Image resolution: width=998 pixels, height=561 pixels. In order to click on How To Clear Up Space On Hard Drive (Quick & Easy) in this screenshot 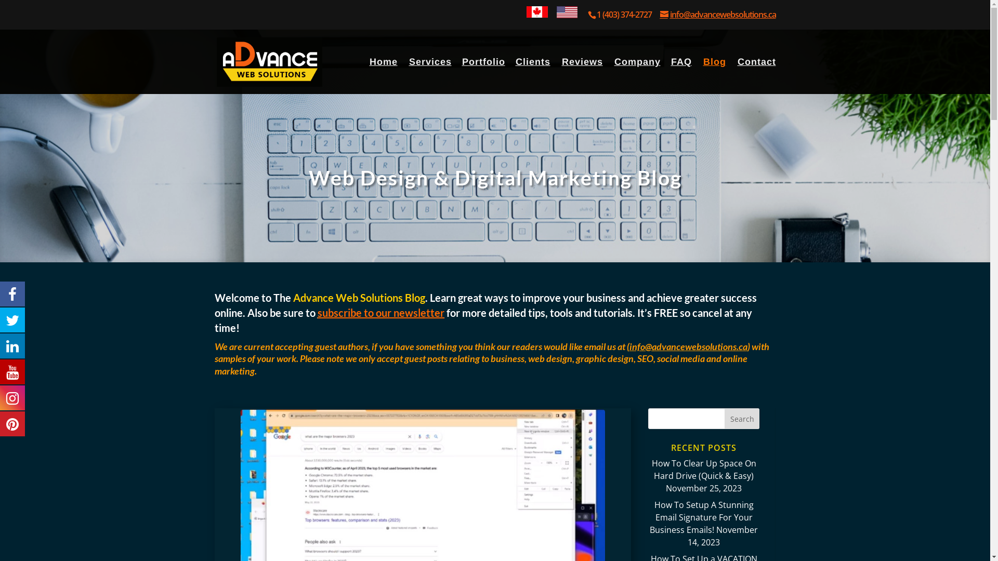, I will do `click(704, 470)`.